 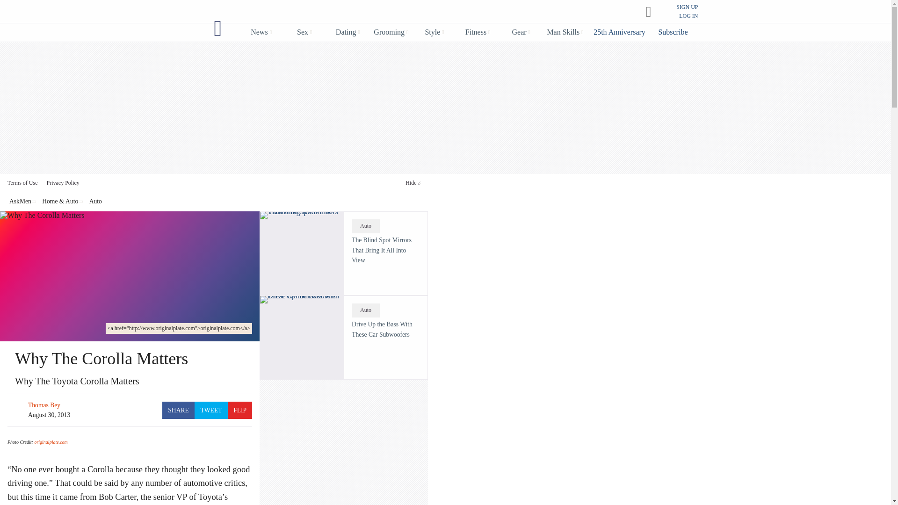 I want to click on GuyQ, so click(x=218, y=28).